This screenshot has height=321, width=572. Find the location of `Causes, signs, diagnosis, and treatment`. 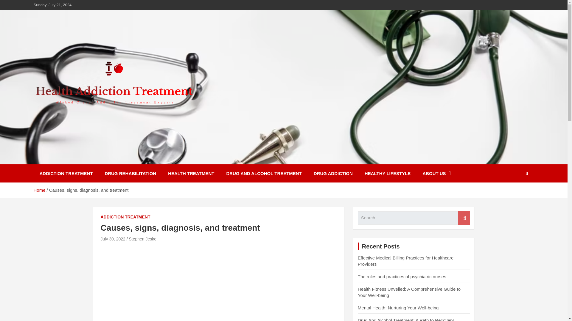

Causes, signs, diagnosis, and treatment is located at coordinates (113, 239).